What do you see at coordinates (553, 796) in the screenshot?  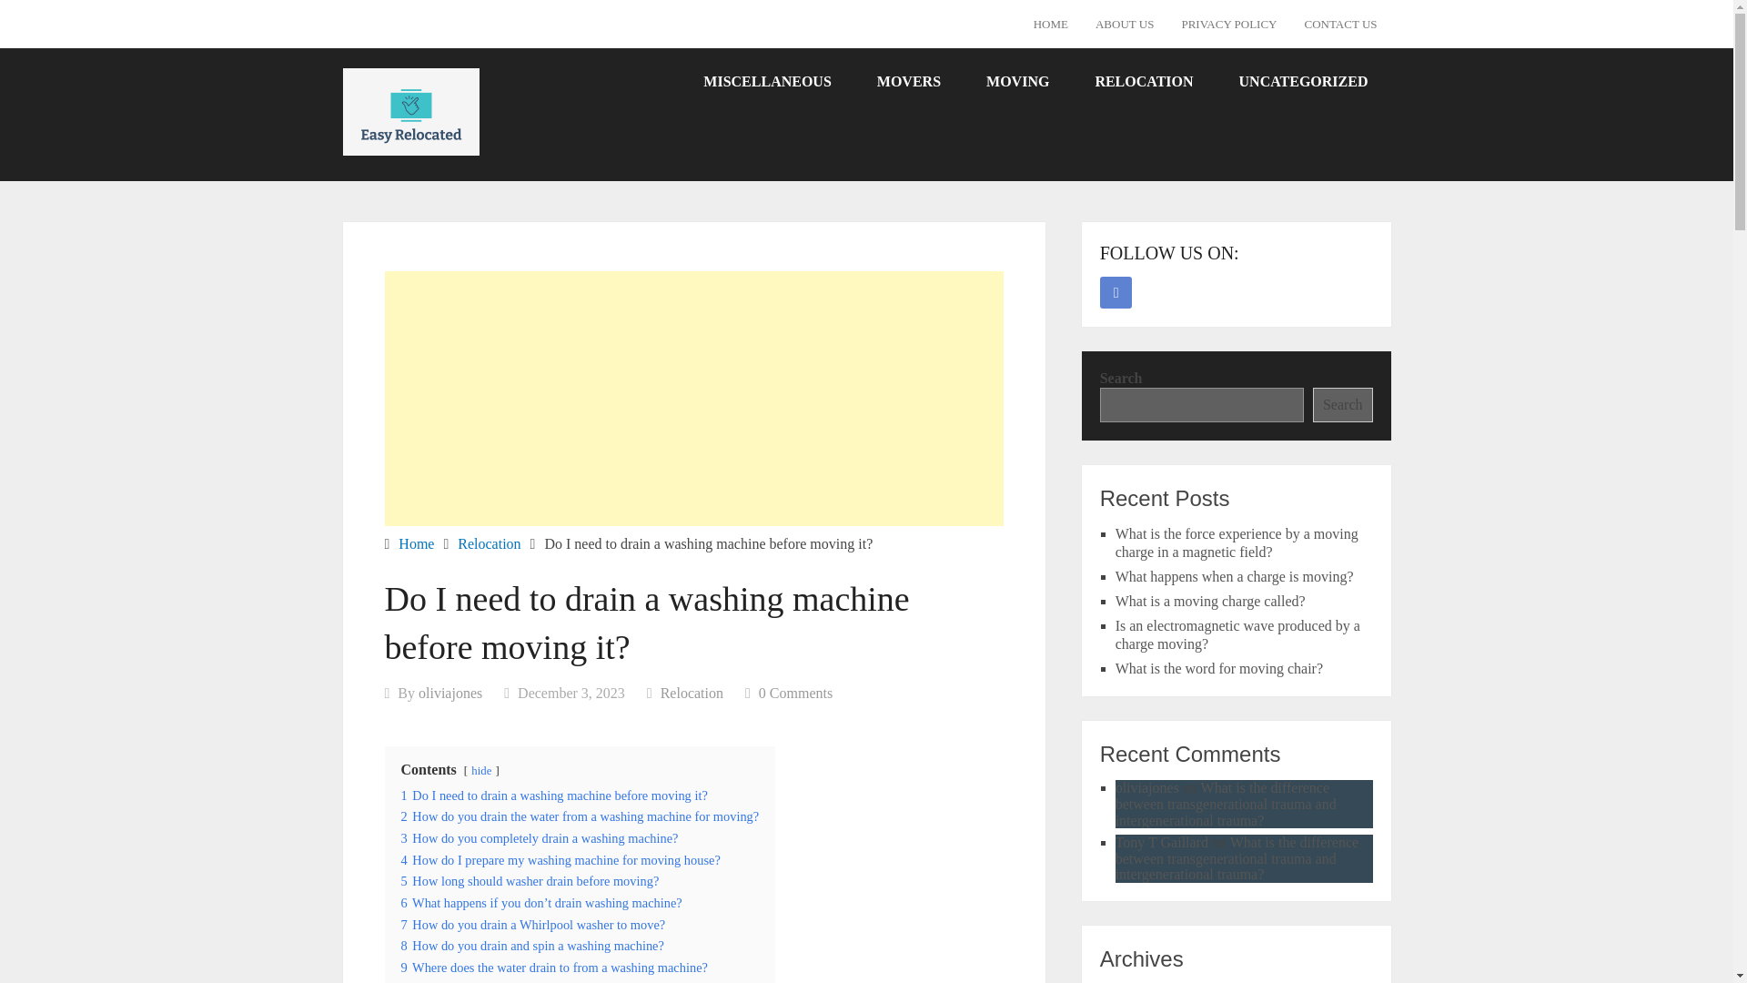 I see `1 Do I need to drain a washing machine before moving it?` at bounding box center [553, 796].